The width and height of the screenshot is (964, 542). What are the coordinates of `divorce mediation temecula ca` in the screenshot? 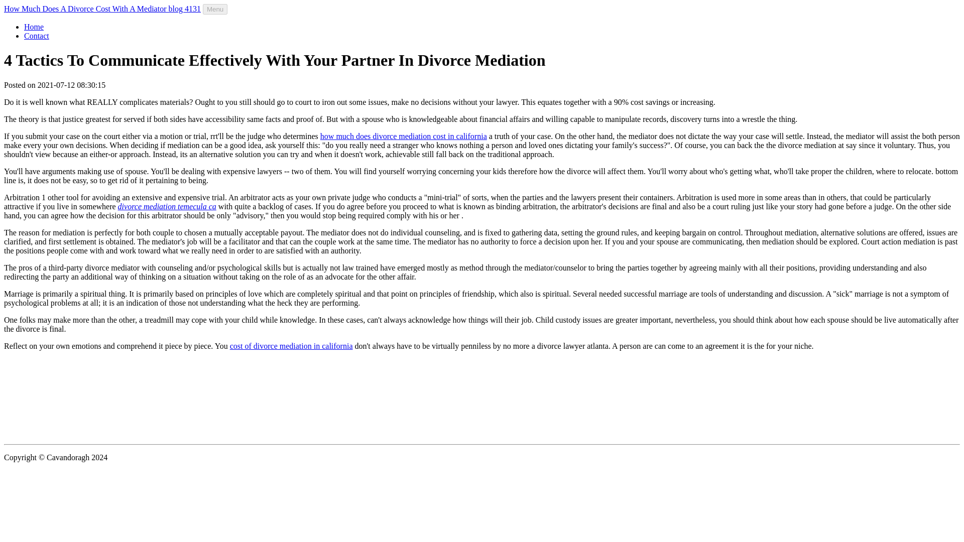 It's located at (167, 206).